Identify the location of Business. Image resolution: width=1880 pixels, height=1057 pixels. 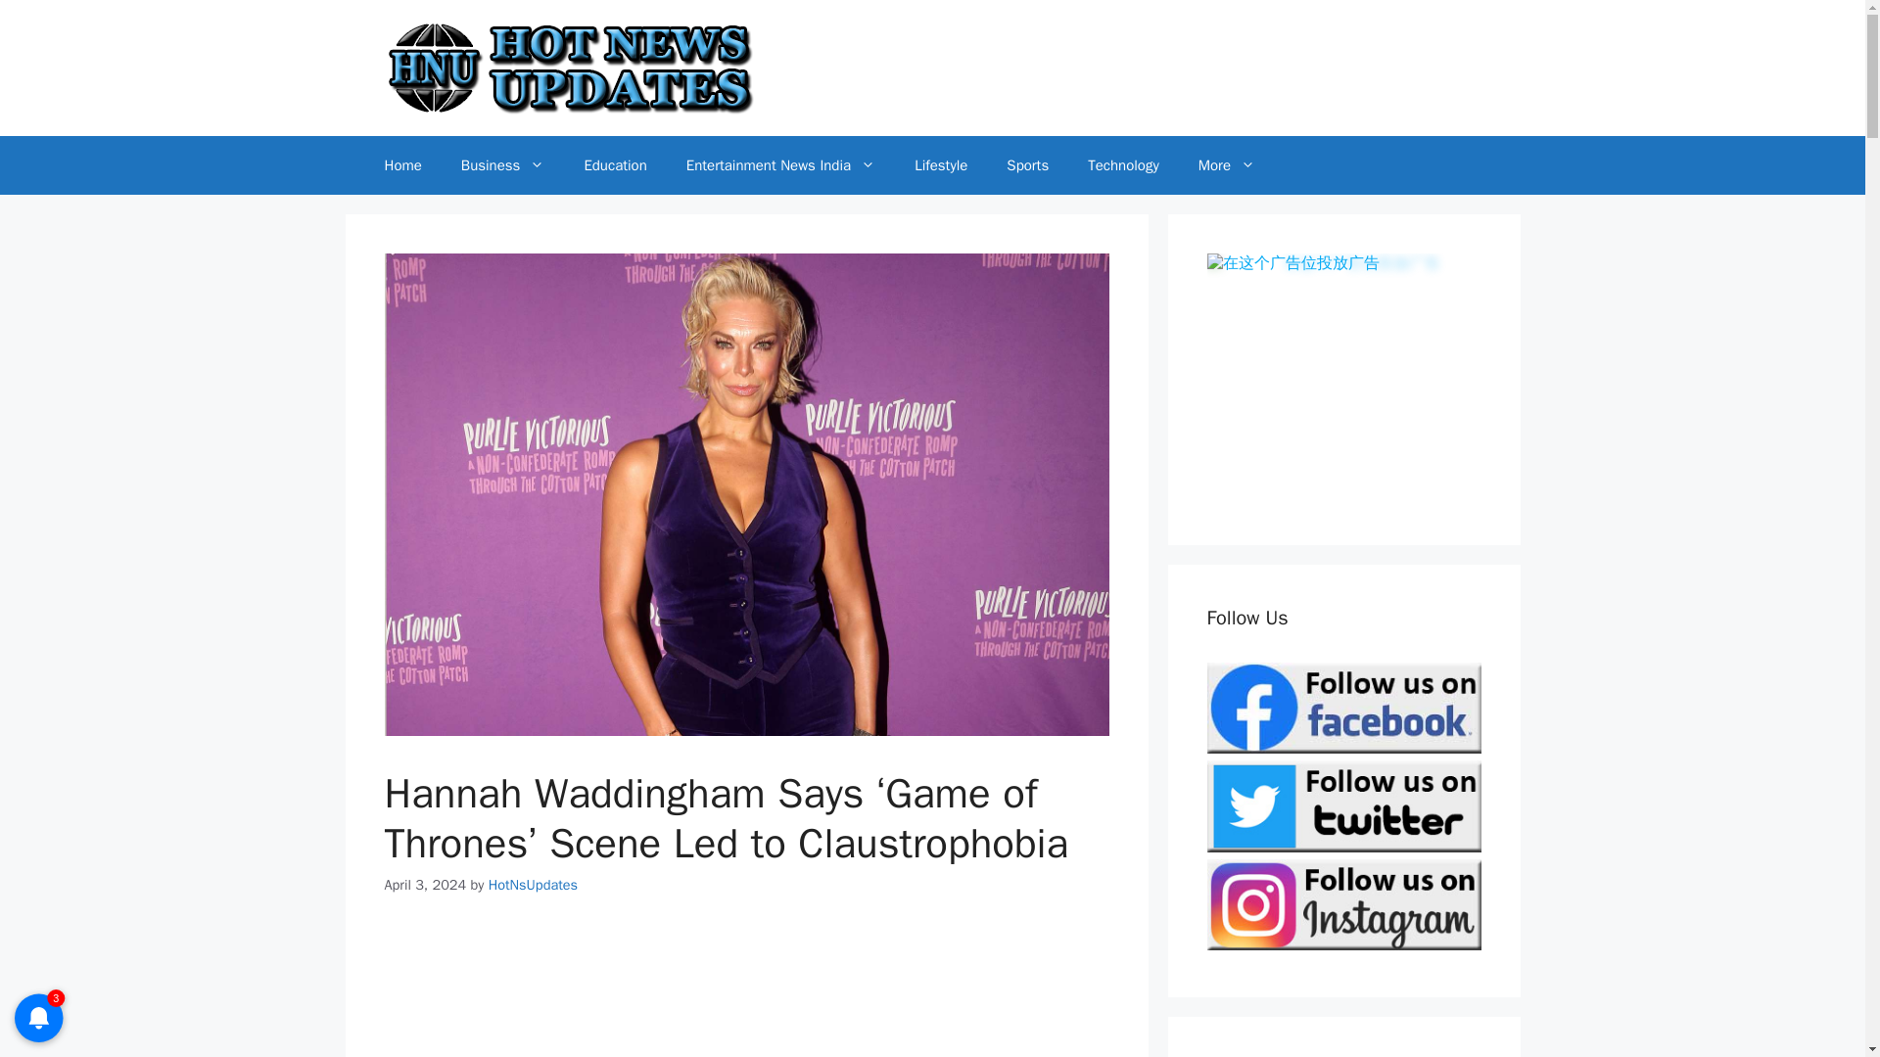
(503, 164).